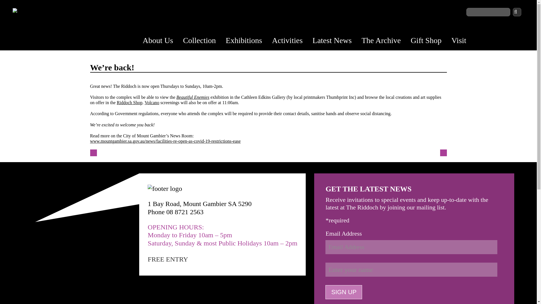 Image resolution: width=541 pixels, height=304 pixels. I want to click on Latest News, so click(332, 41).